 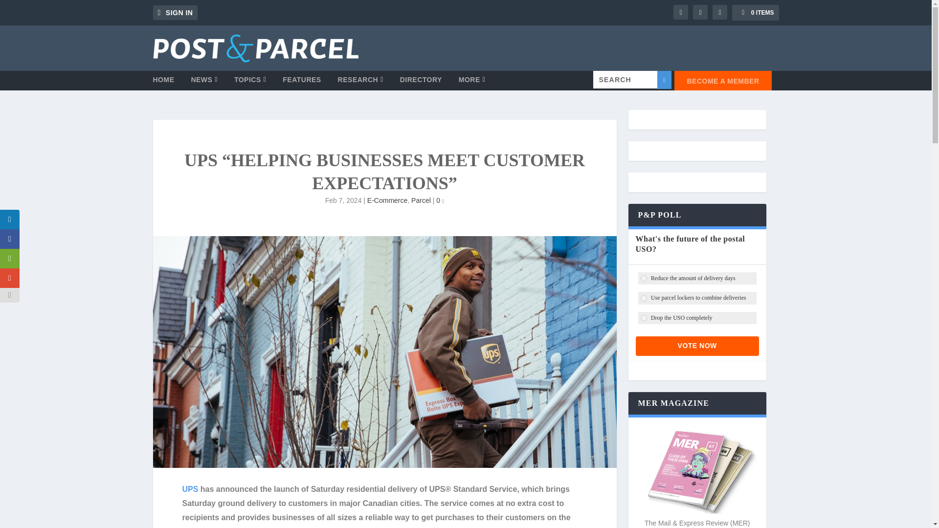 What do you see at coordinates (755, 13) in the screenshot?
I see `0 Items in Cart` at bounding box center [755, 13].